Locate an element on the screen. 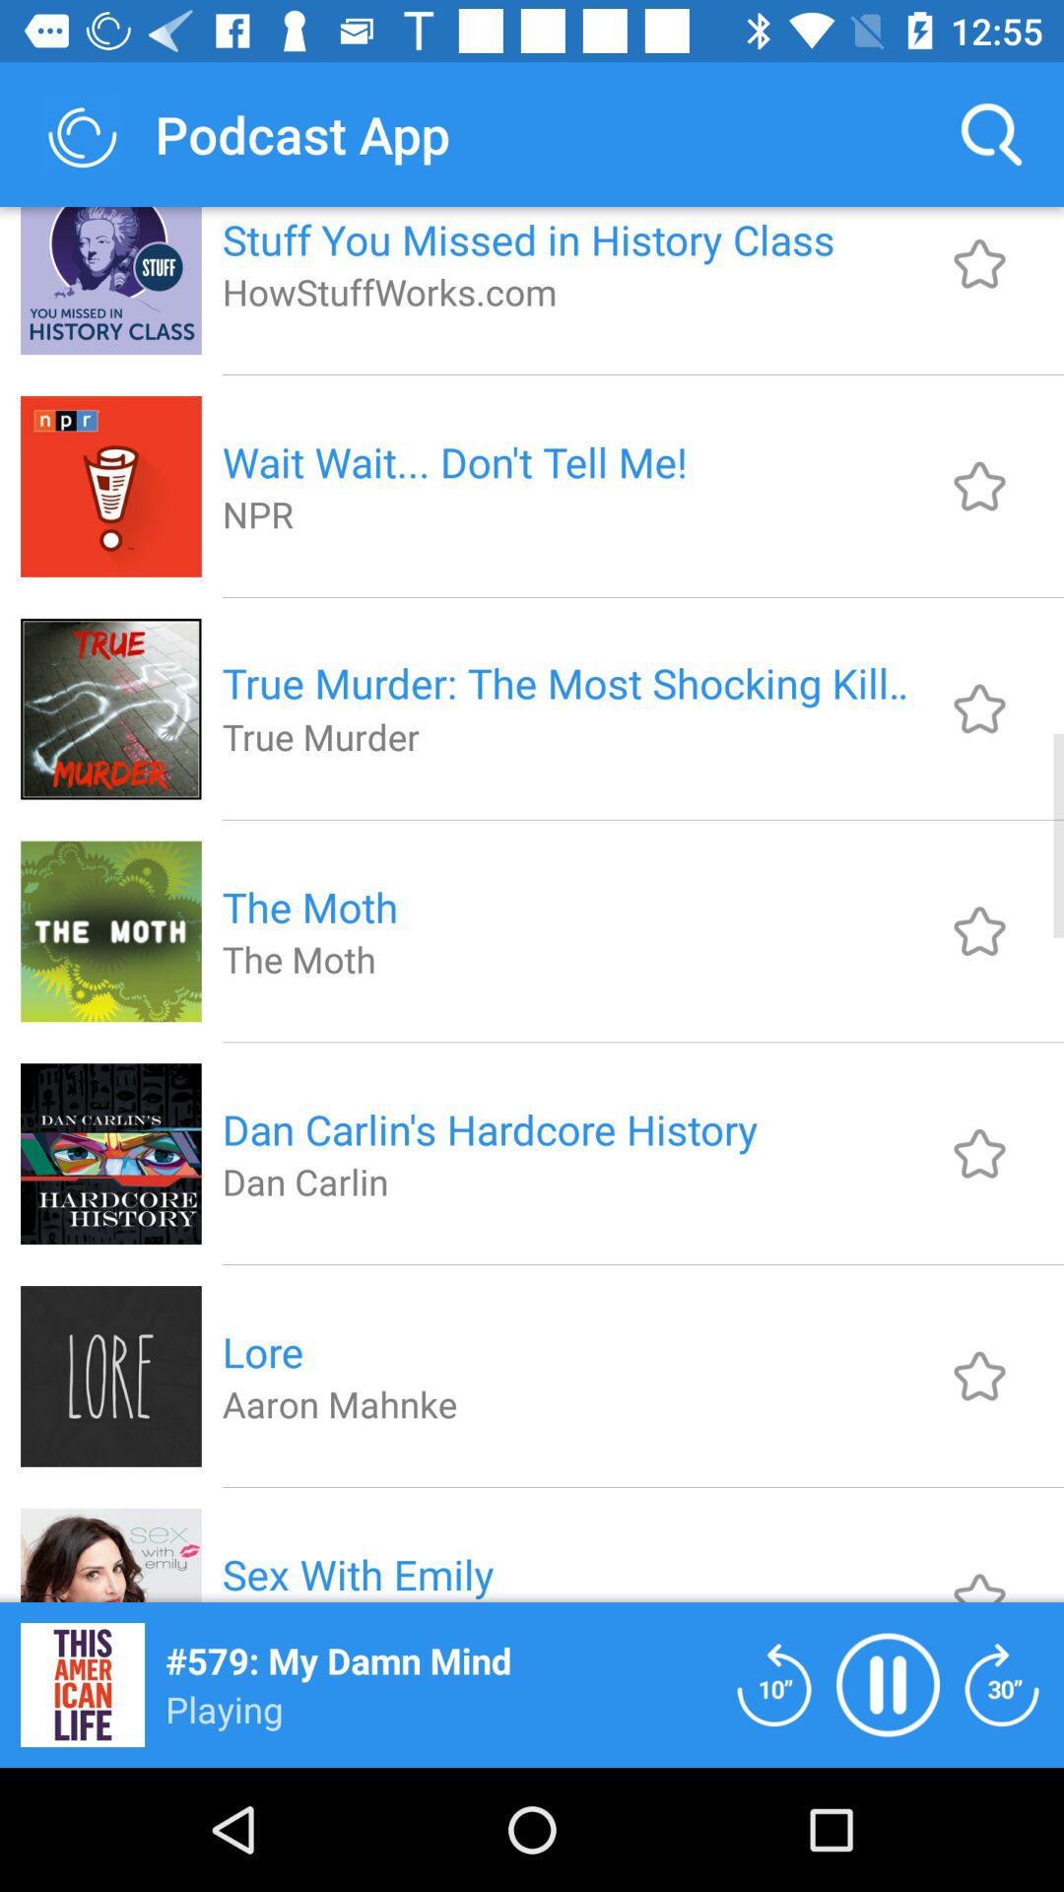 This screenshot has height=1892, width=1064. fast forward is located at coordinates (1002, 1685).